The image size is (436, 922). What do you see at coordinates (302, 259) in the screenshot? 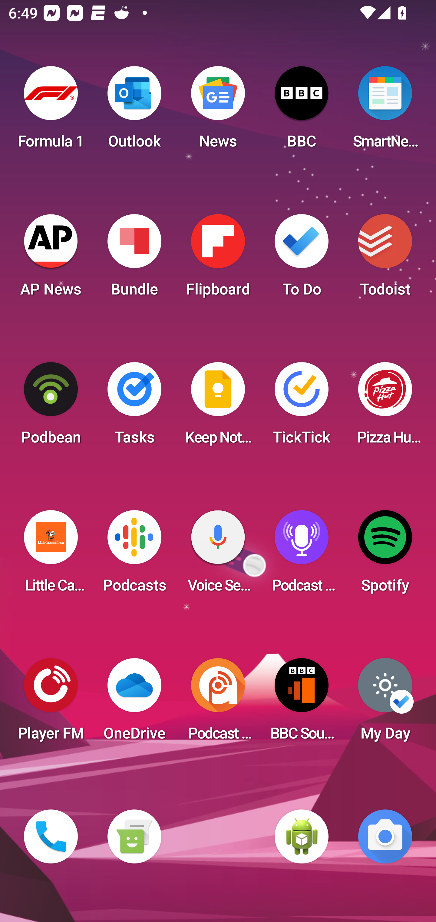
I see `To Do` at bounding box center [302, 259].